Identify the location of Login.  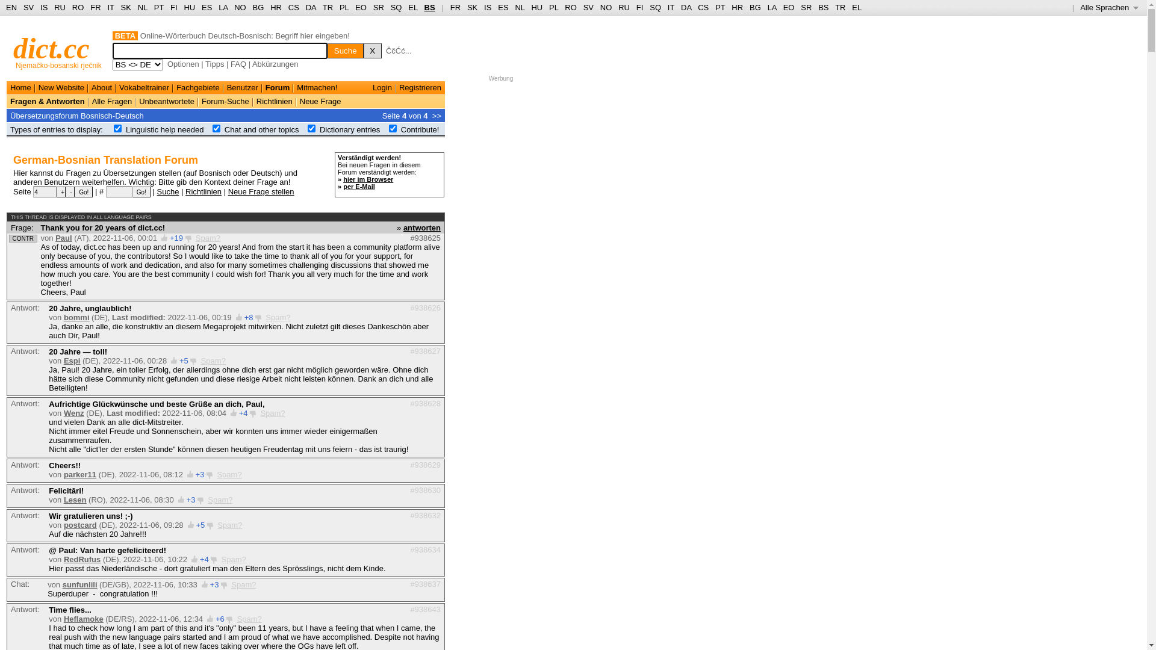
(382, 88).